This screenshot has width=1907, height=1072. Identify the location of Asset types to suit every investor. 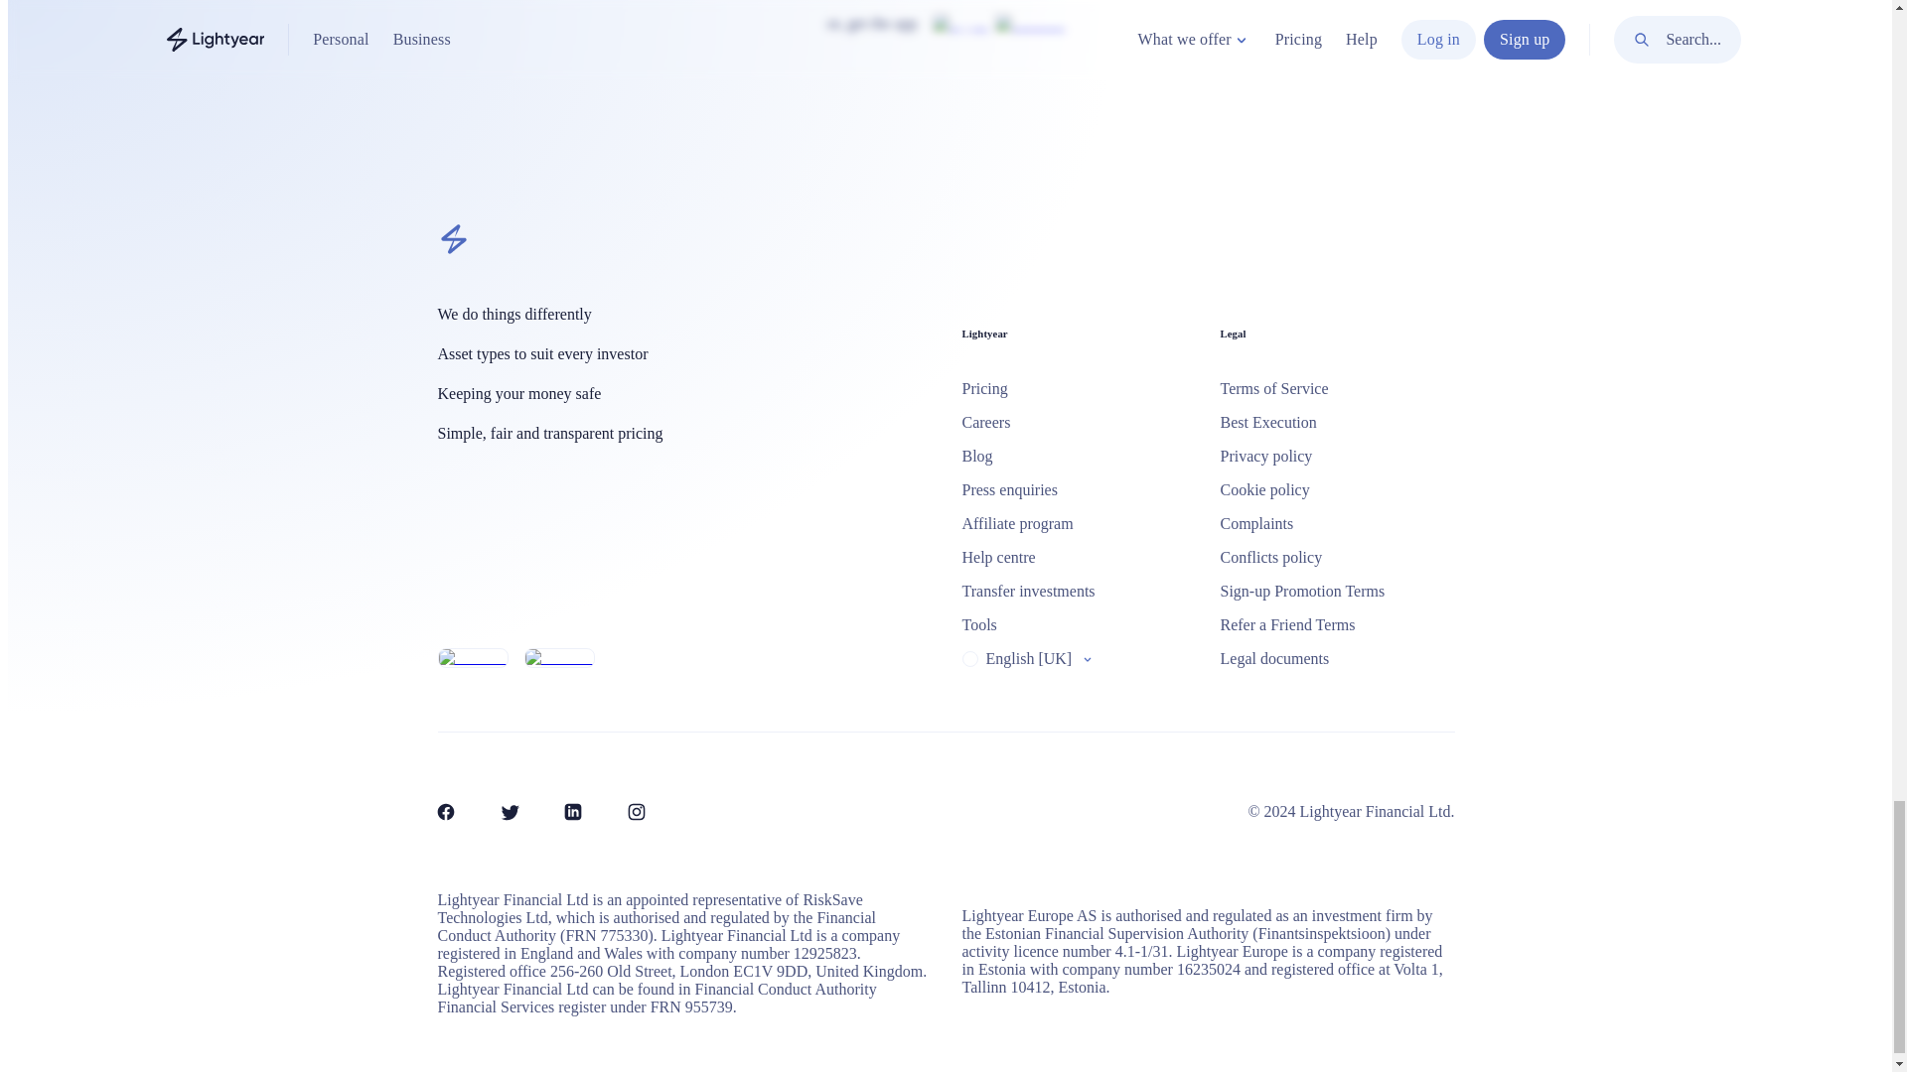
(683, 353).